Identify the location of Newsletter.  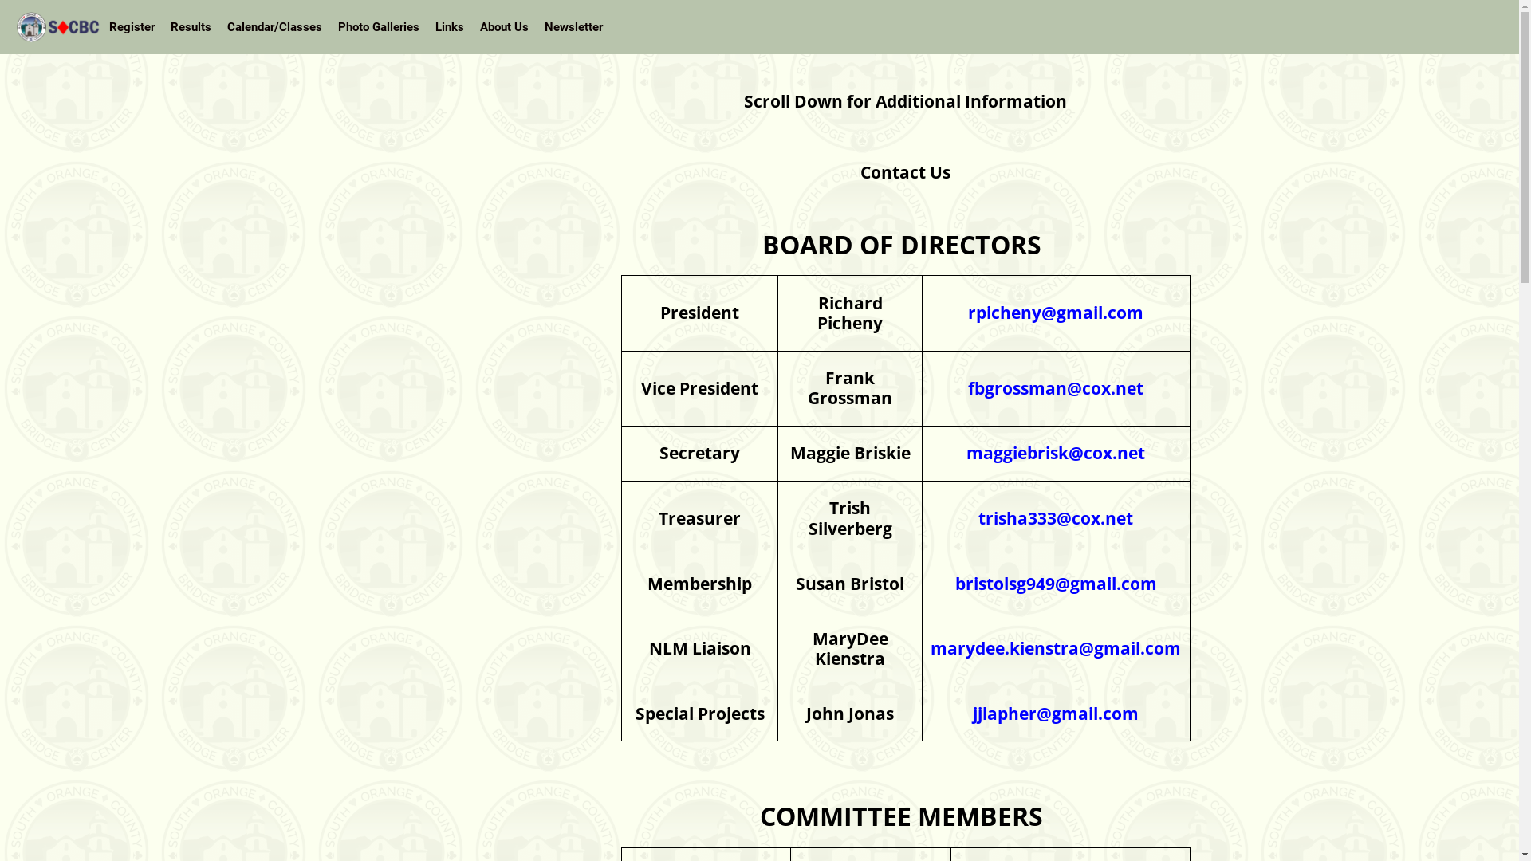
(574, 27).